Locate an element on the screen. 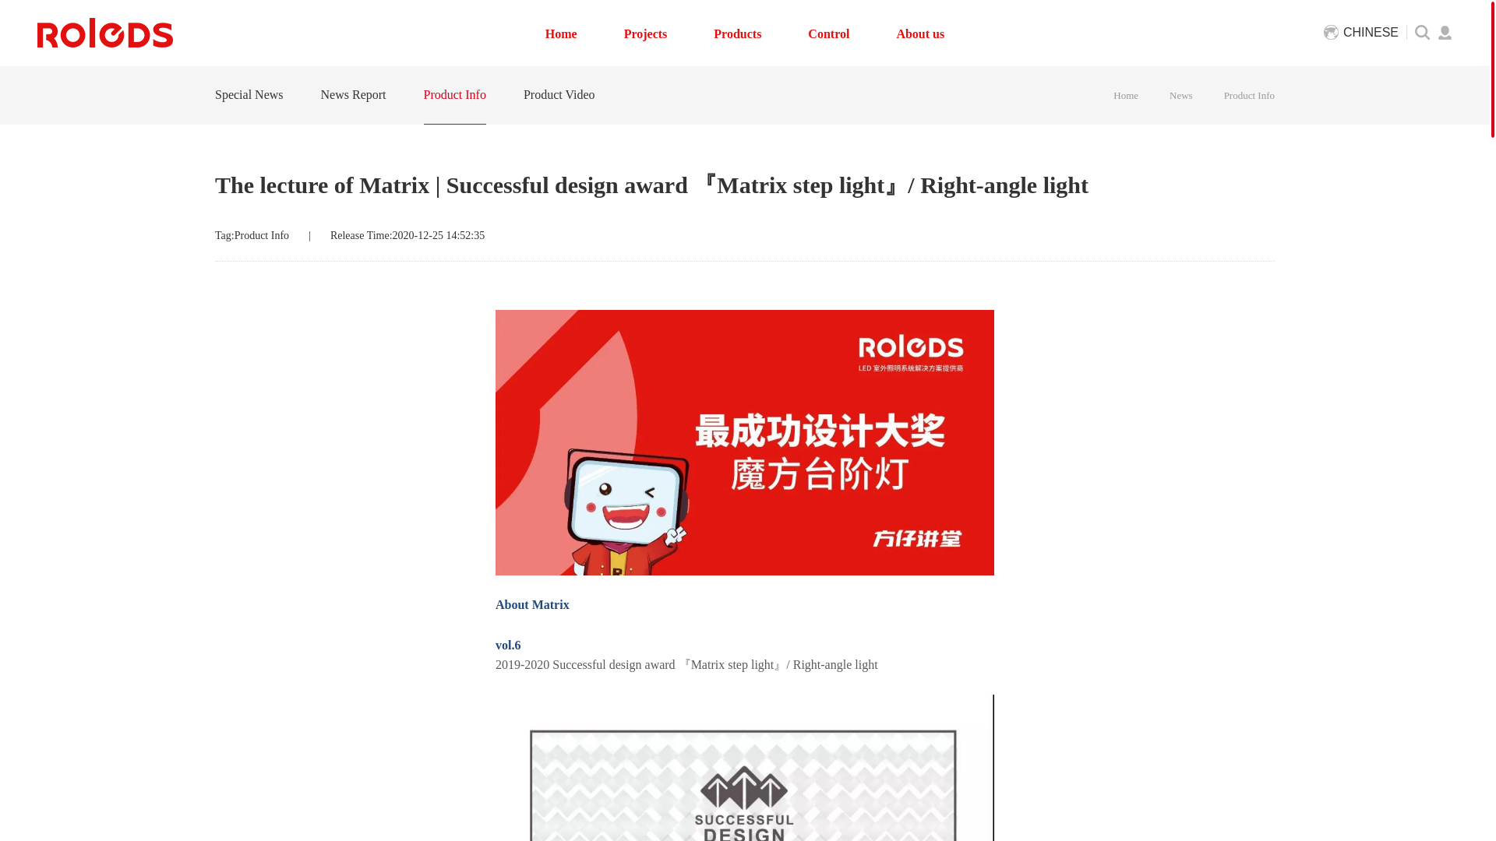 Image resolution: width=1496 pixels, height=841 pixels. Product Video is located at coordinates (559, 95).